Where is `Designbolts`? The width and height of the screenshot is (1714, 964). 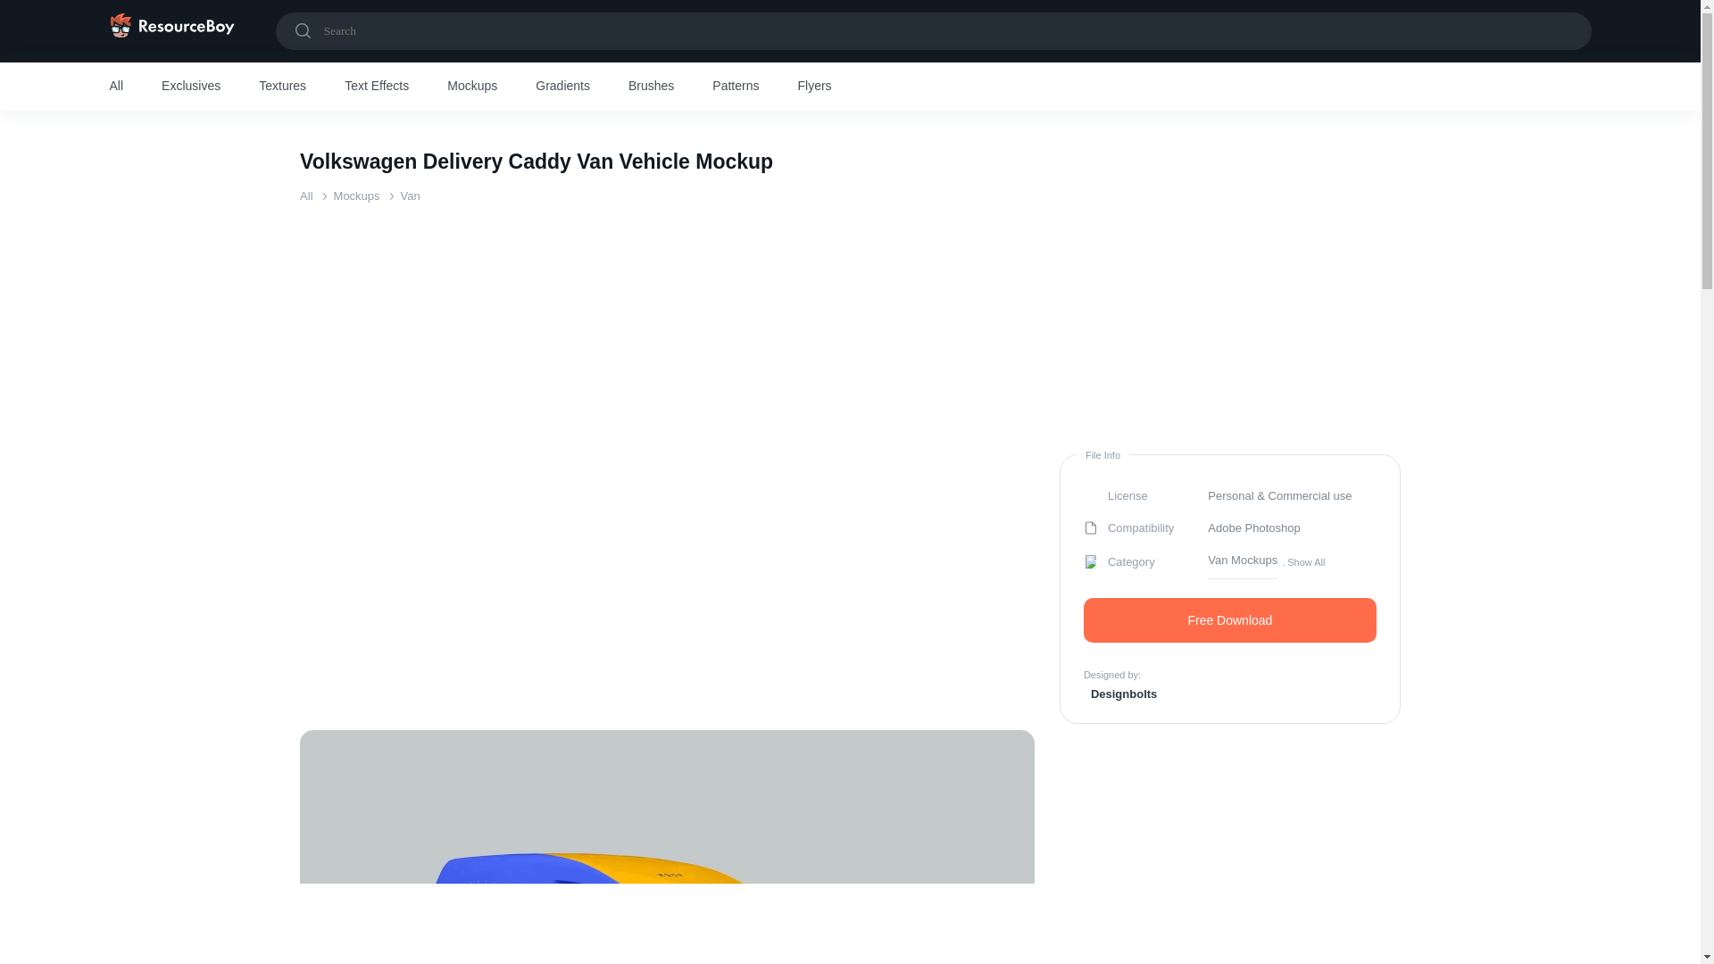 Designbolts is located at coordinates (1119, 693).